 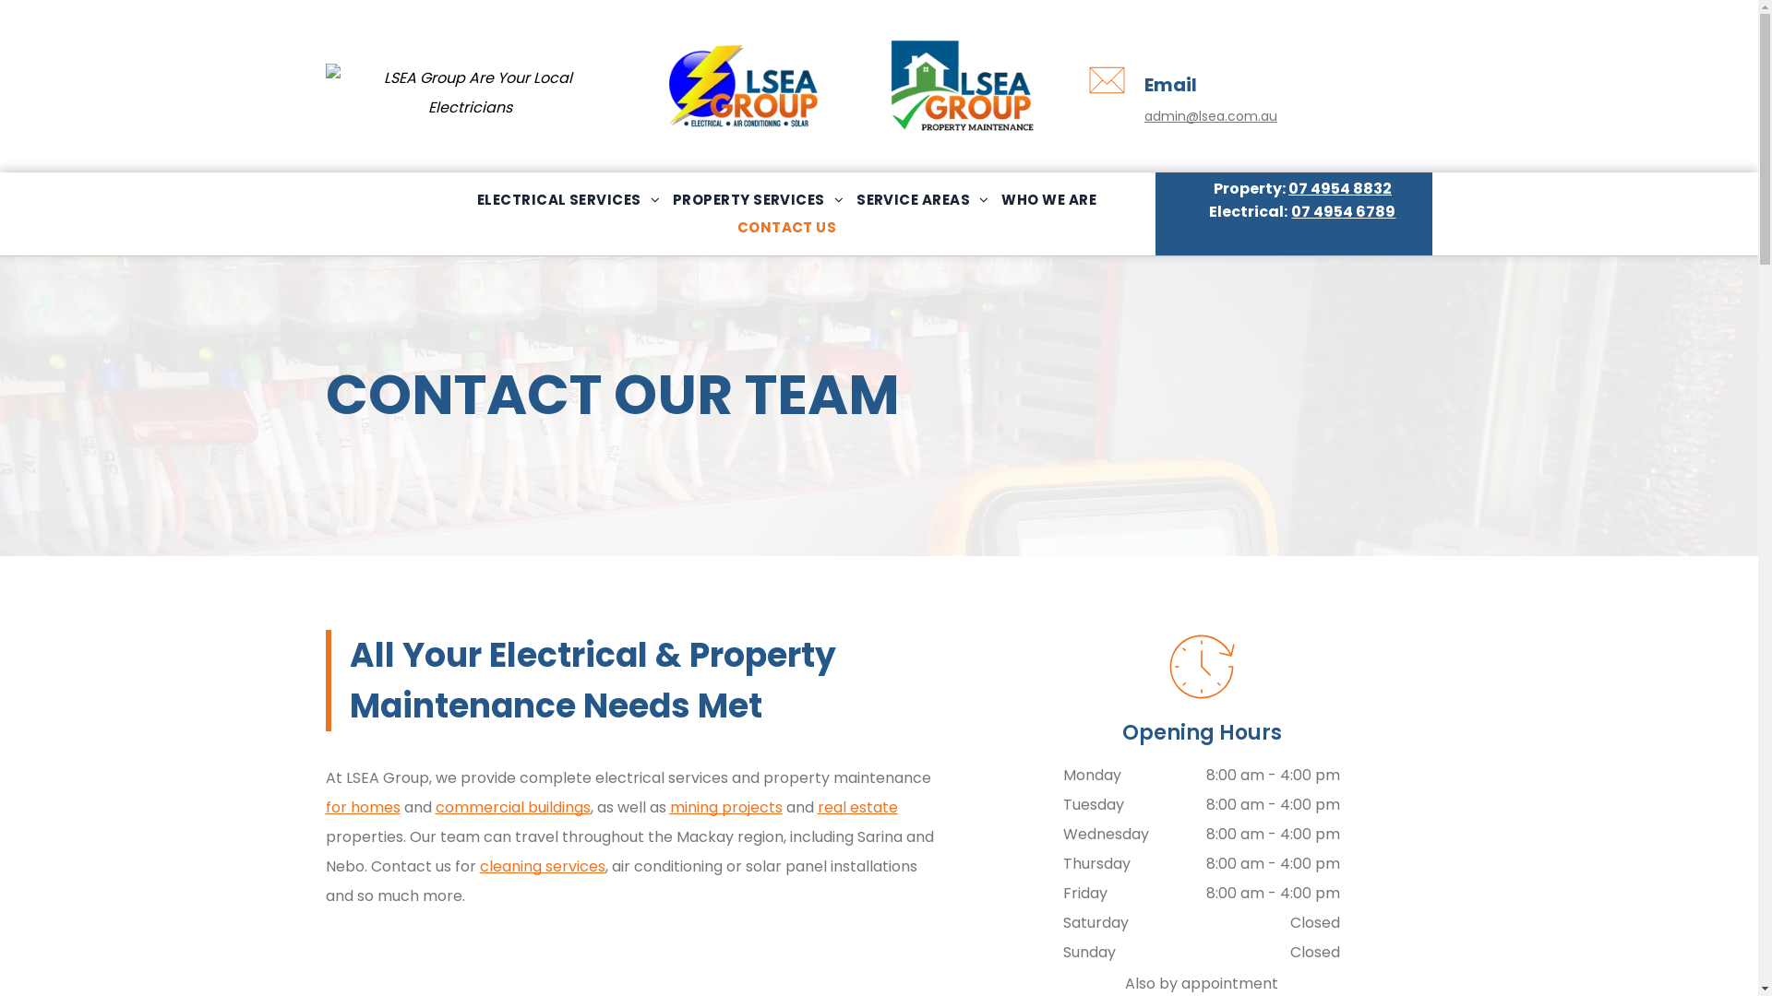 What do you see at coordinates (543, 867) in the screenshot?
I see `cleaning services` at bounding box center [543, 867].